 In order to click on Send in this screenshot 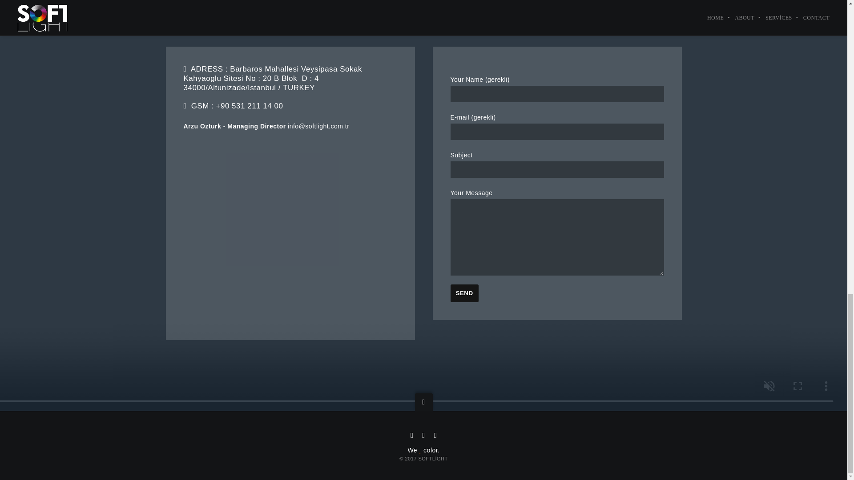, I will do `click(464, 293)`.